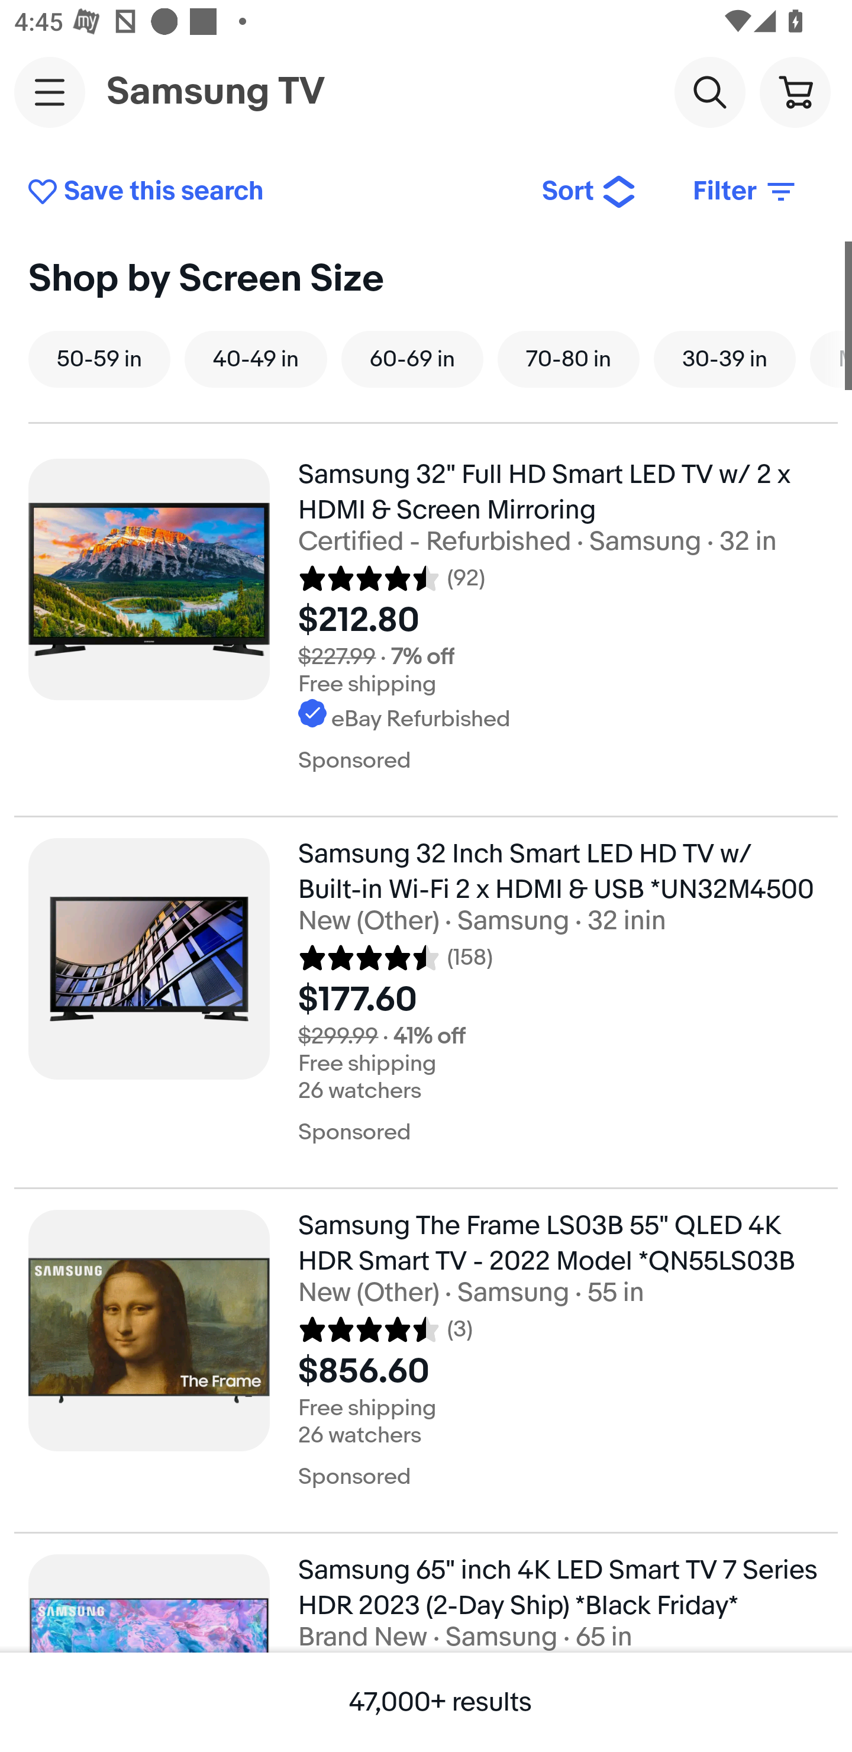 The image size is (852, 1752). Describe the element at coordinates (795, 91) in the screenshot. I see `Cart button shopping cart` at that location.